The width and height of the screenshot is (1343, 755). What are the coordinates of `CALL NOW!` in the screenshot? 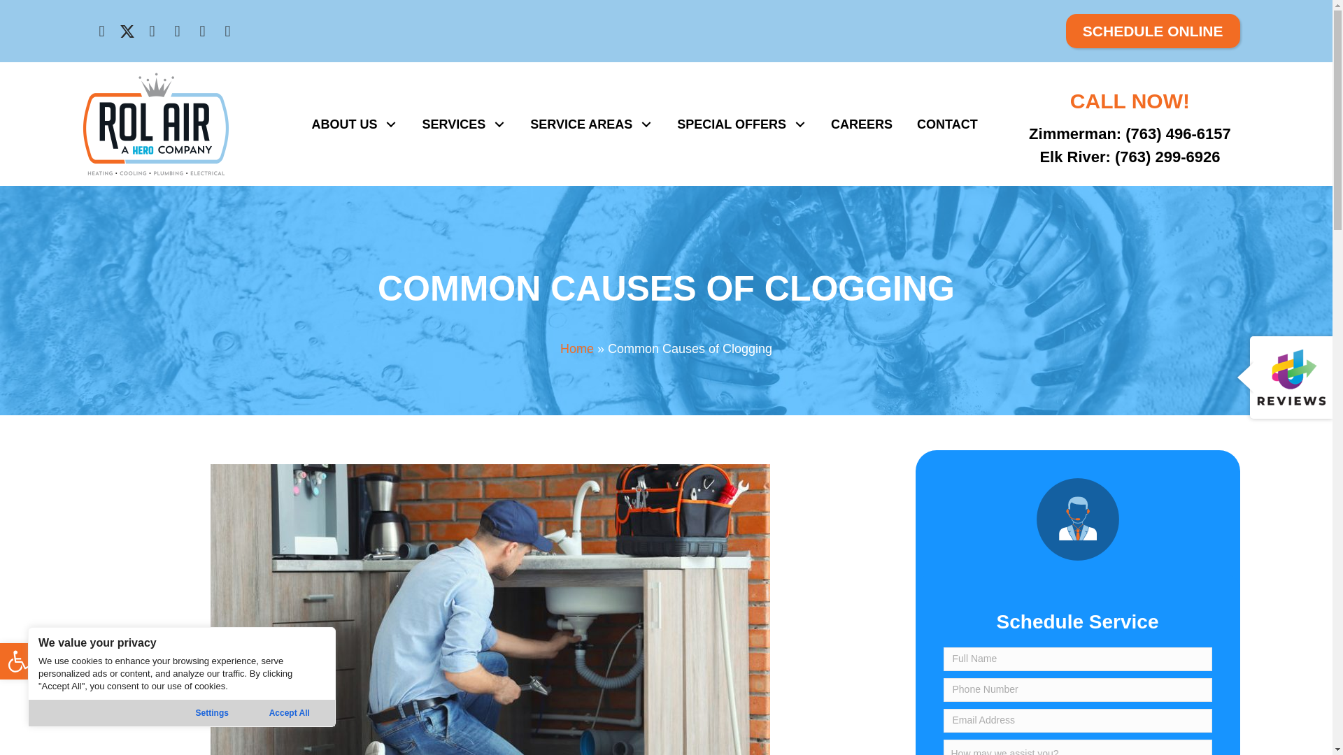 It's located at (1130, 101).